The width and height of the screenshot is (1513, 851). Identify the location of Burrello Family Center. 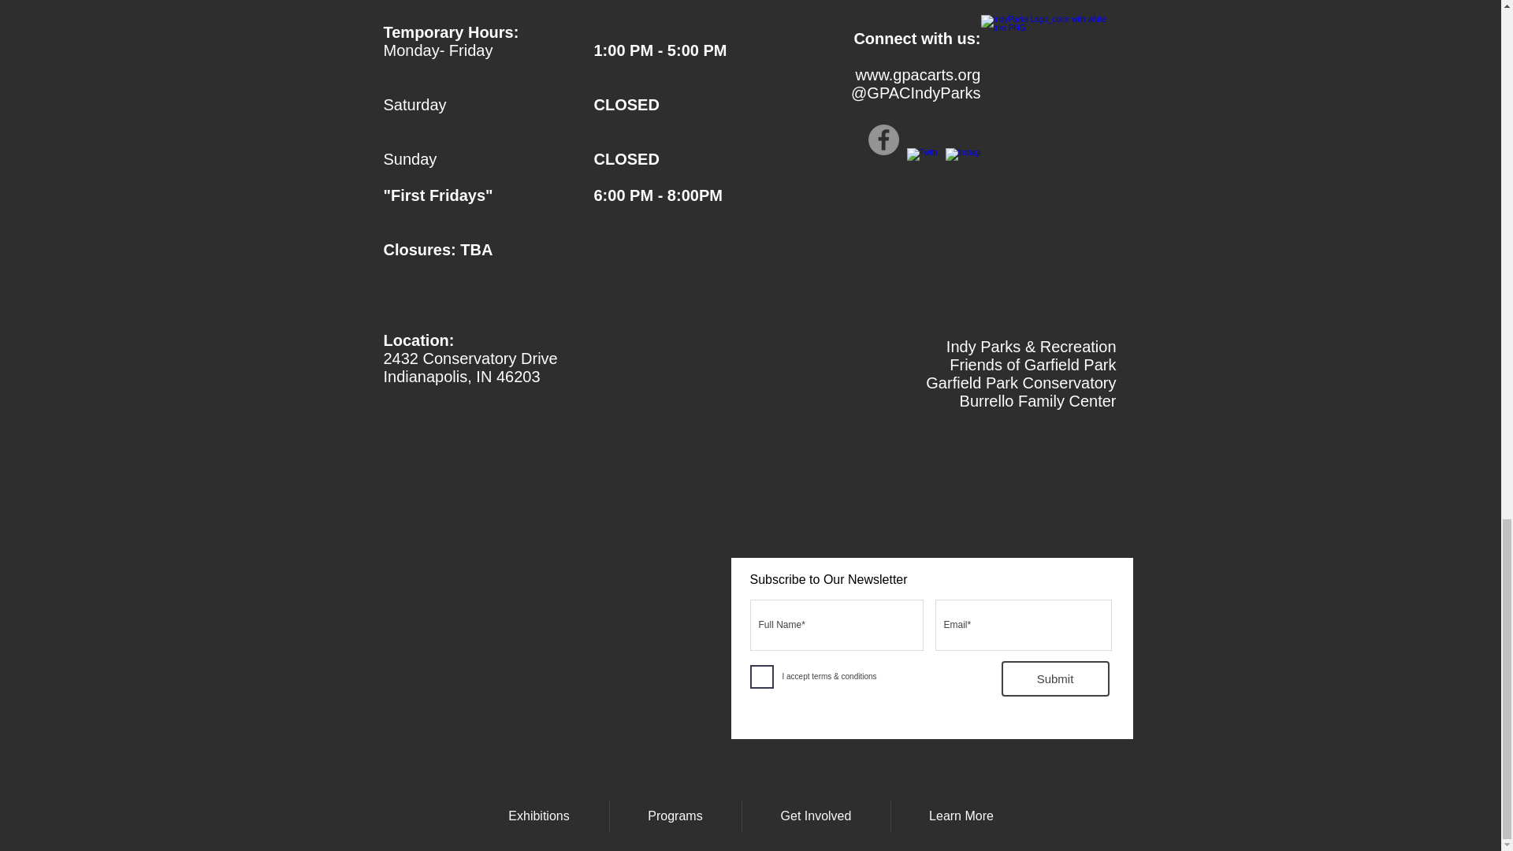
(1037, 400).